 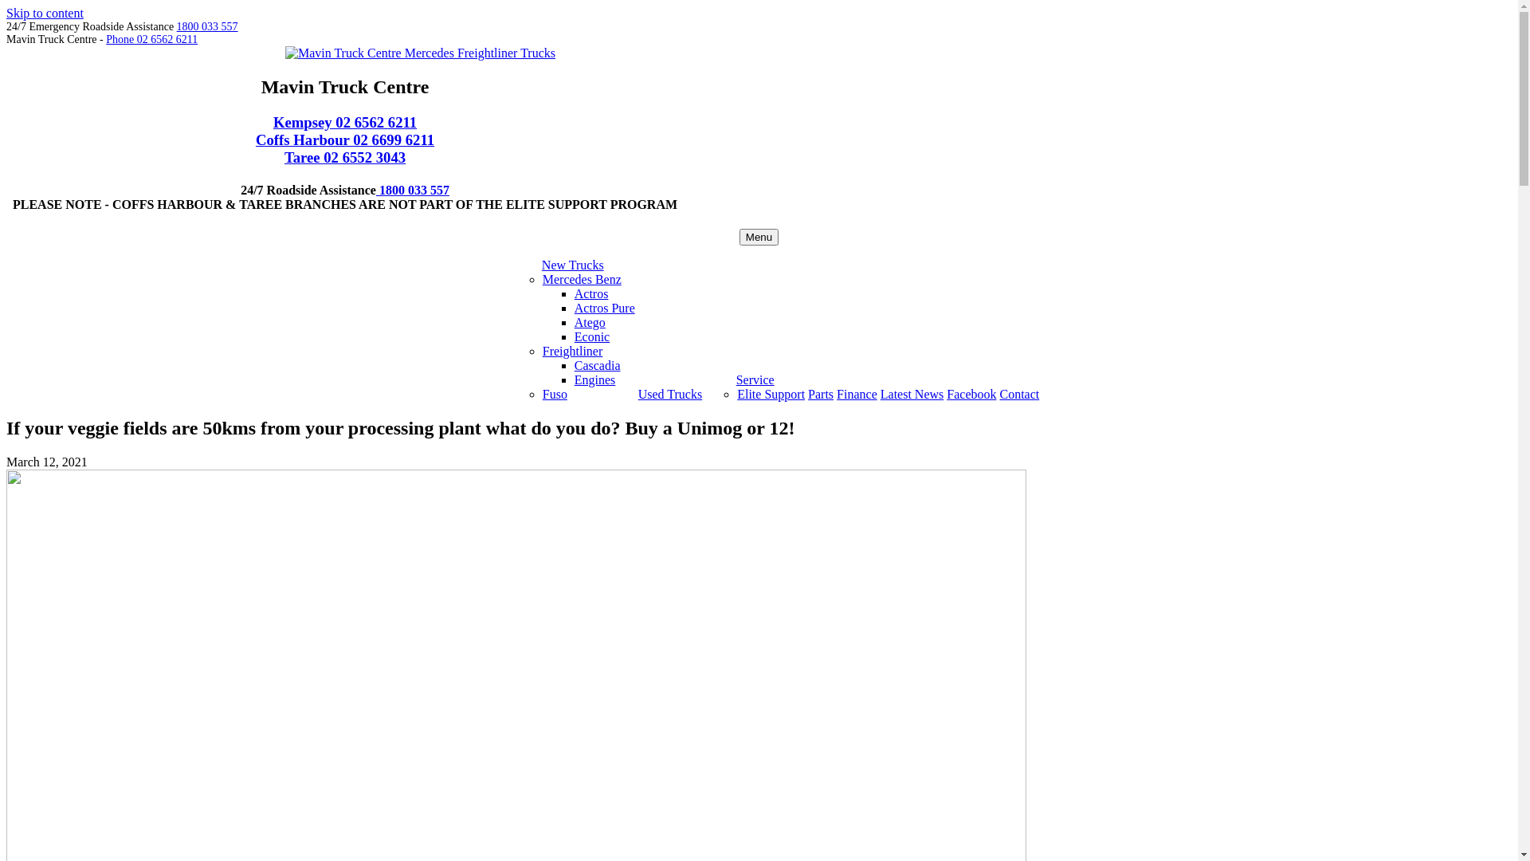 I want to click on Econic, so click(x=592, y=336).